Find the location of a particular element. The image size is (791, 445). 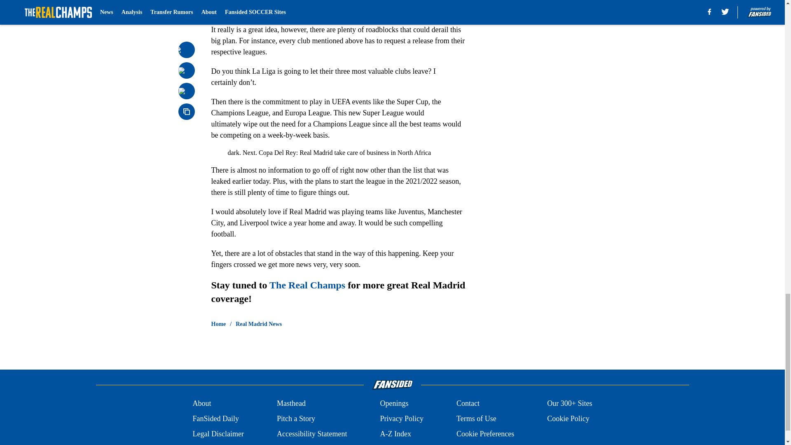

Privacy Policy is located at coordinates (401, 419).